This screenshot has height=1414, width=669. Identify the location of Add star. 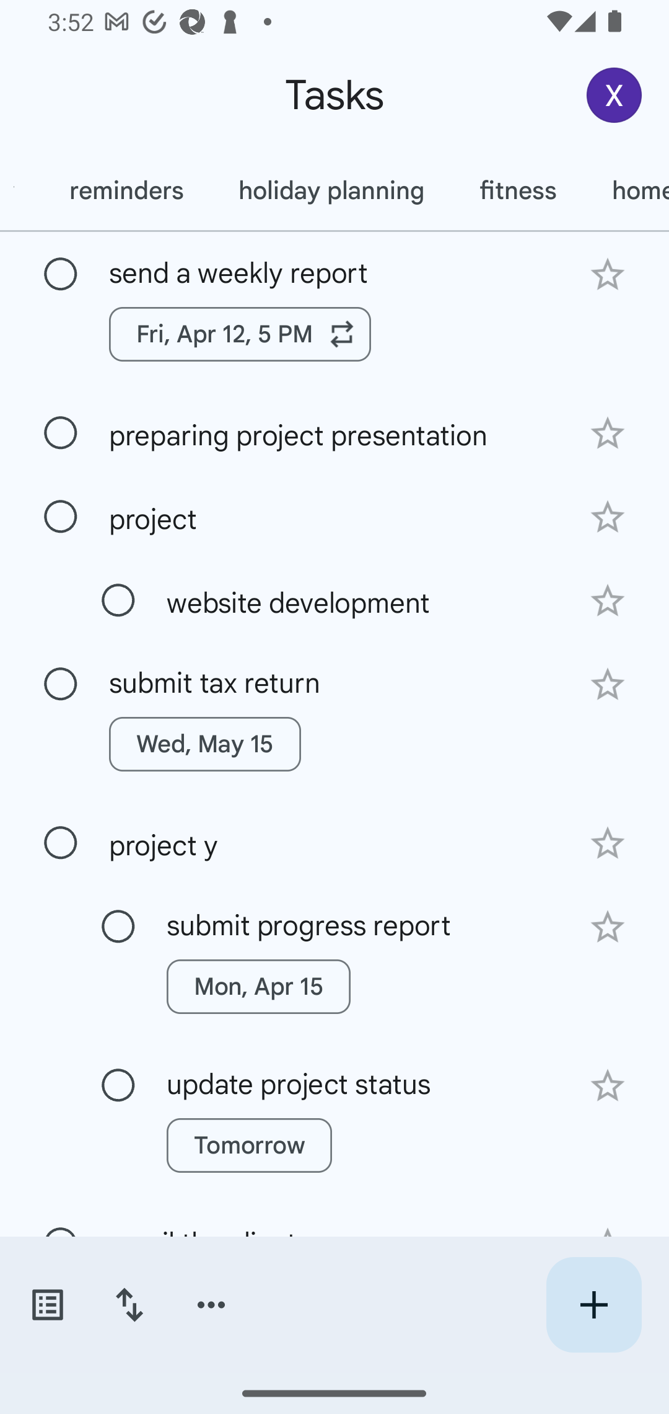
(607, 843).